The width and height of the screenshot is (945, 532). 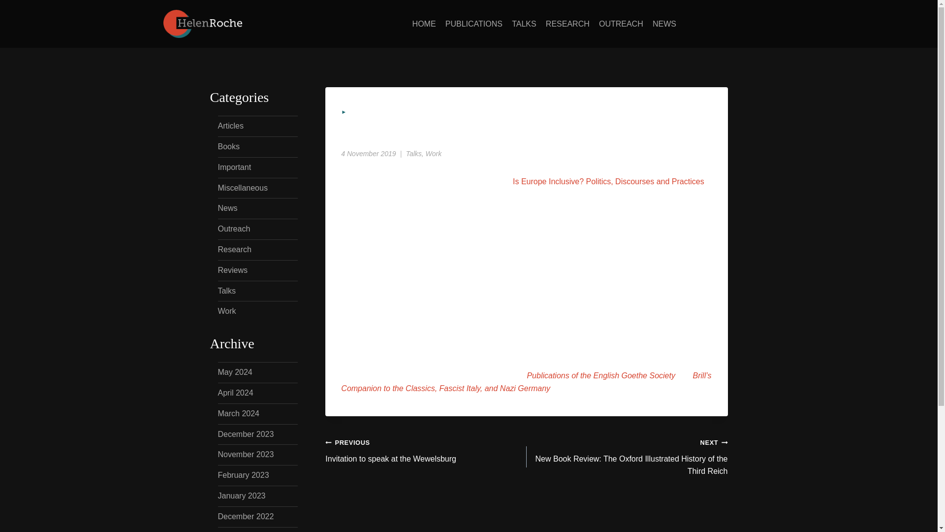 What do you see at coordinates (621, 24) in the screenshot?
I see `OUTREACH` at bounding box center [621, 24].